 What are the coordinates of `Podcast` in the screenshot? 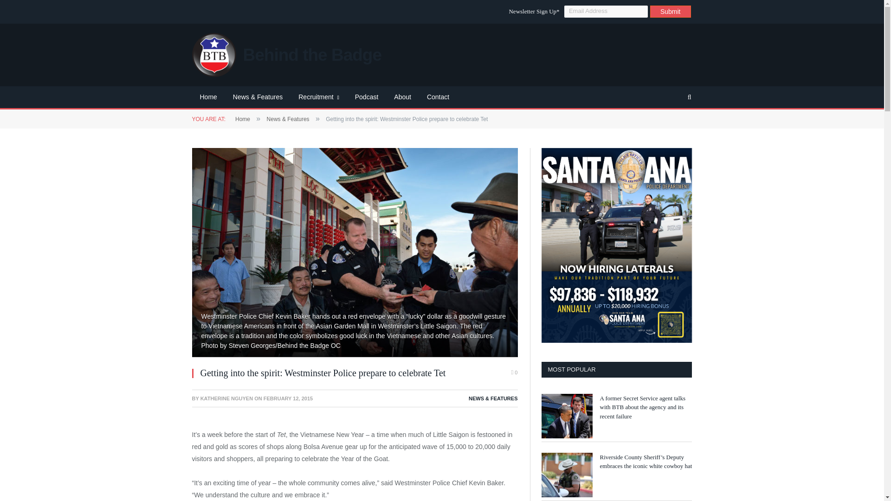 It's located at (367, 97).